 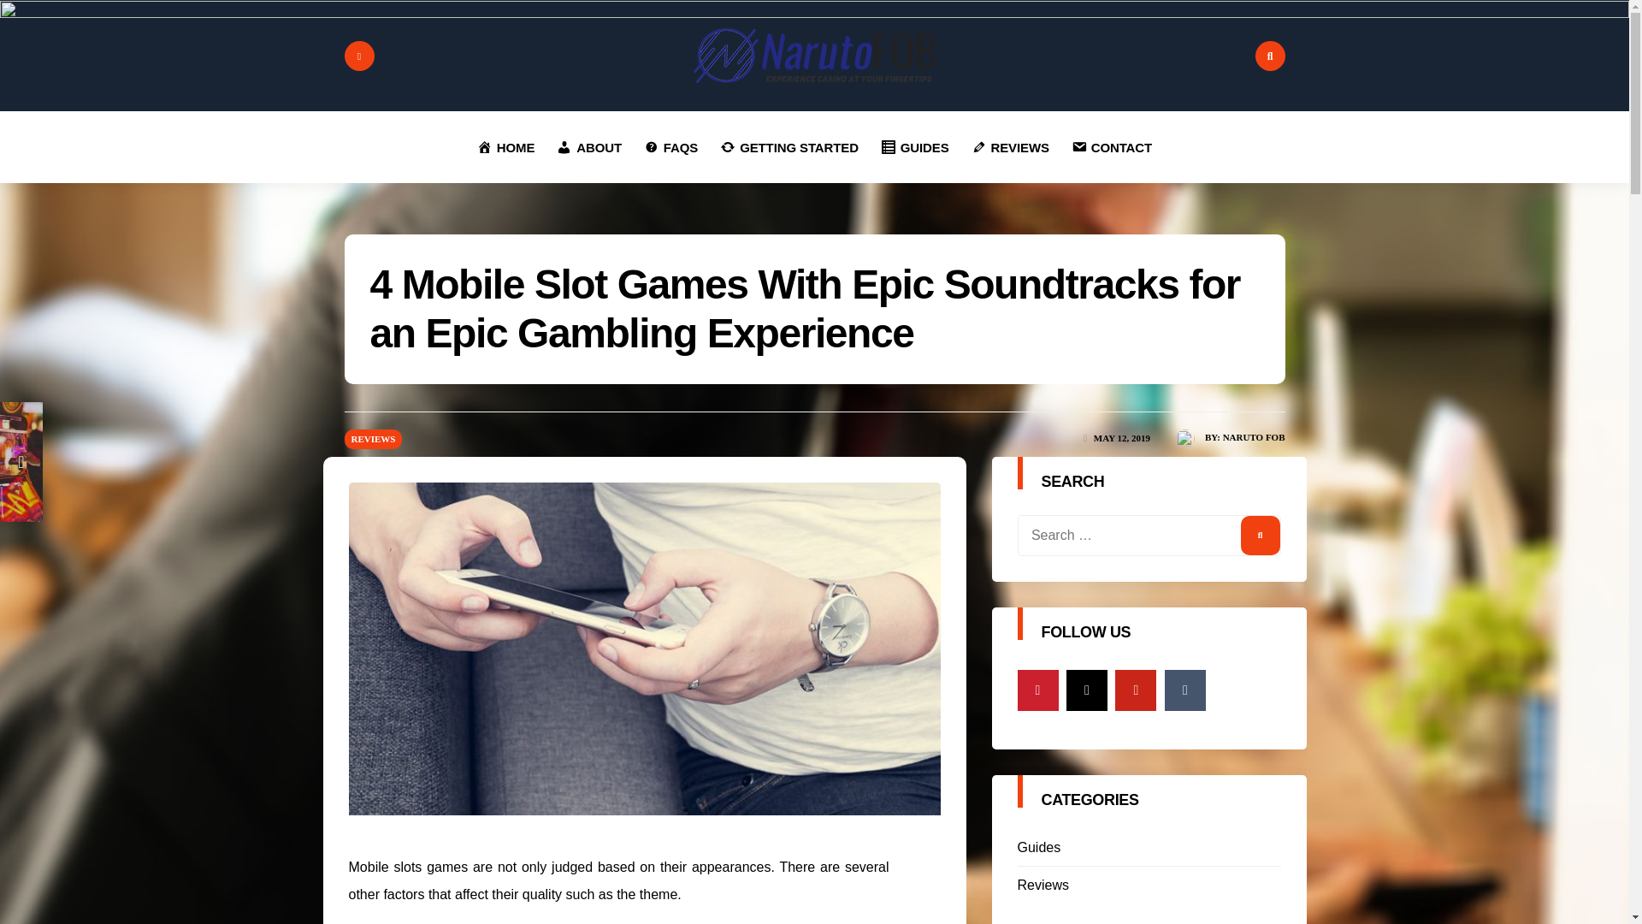 What do you see at coordinates (1038, 690) in the screenshot?
I see `quora` at bounding box center [1038, 690].